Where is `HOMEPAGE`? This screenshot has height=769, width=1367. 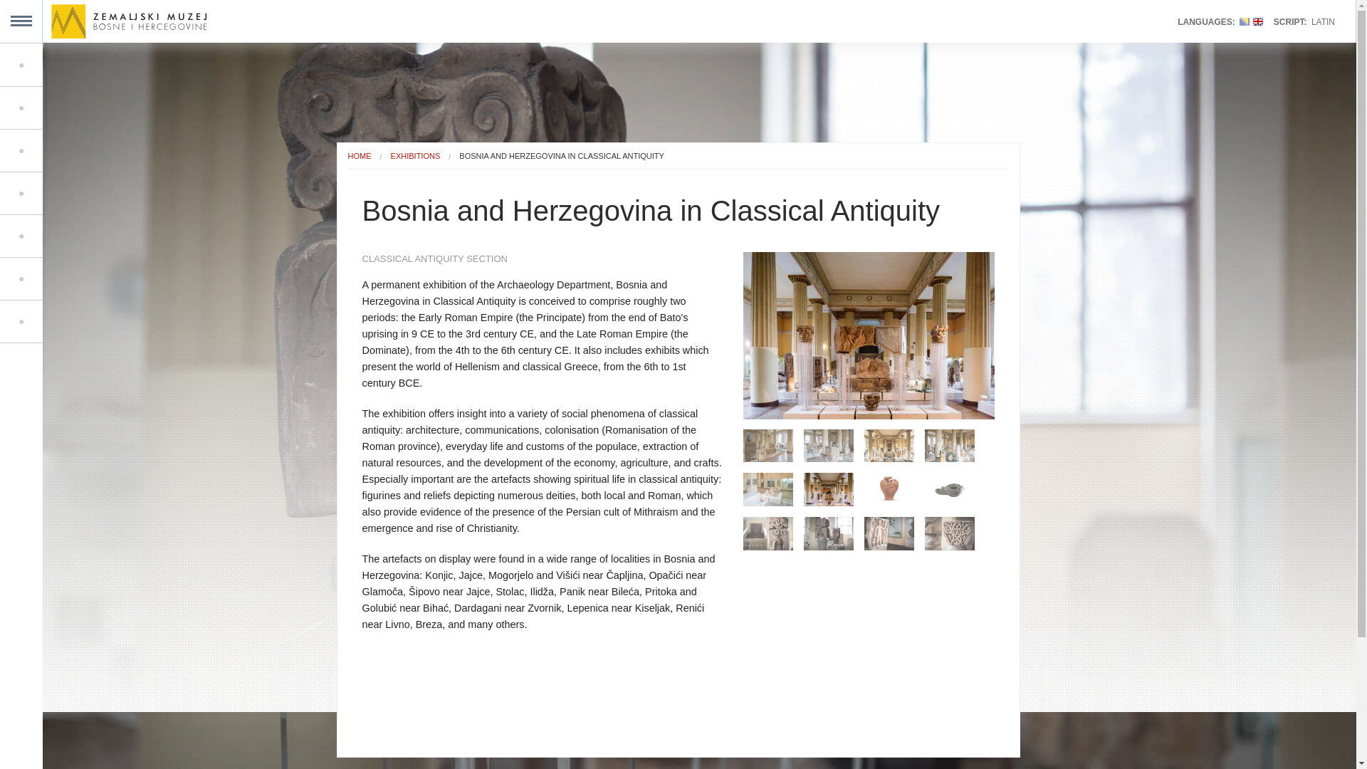
HOMEPAGE is located at coordinates (127, 65).